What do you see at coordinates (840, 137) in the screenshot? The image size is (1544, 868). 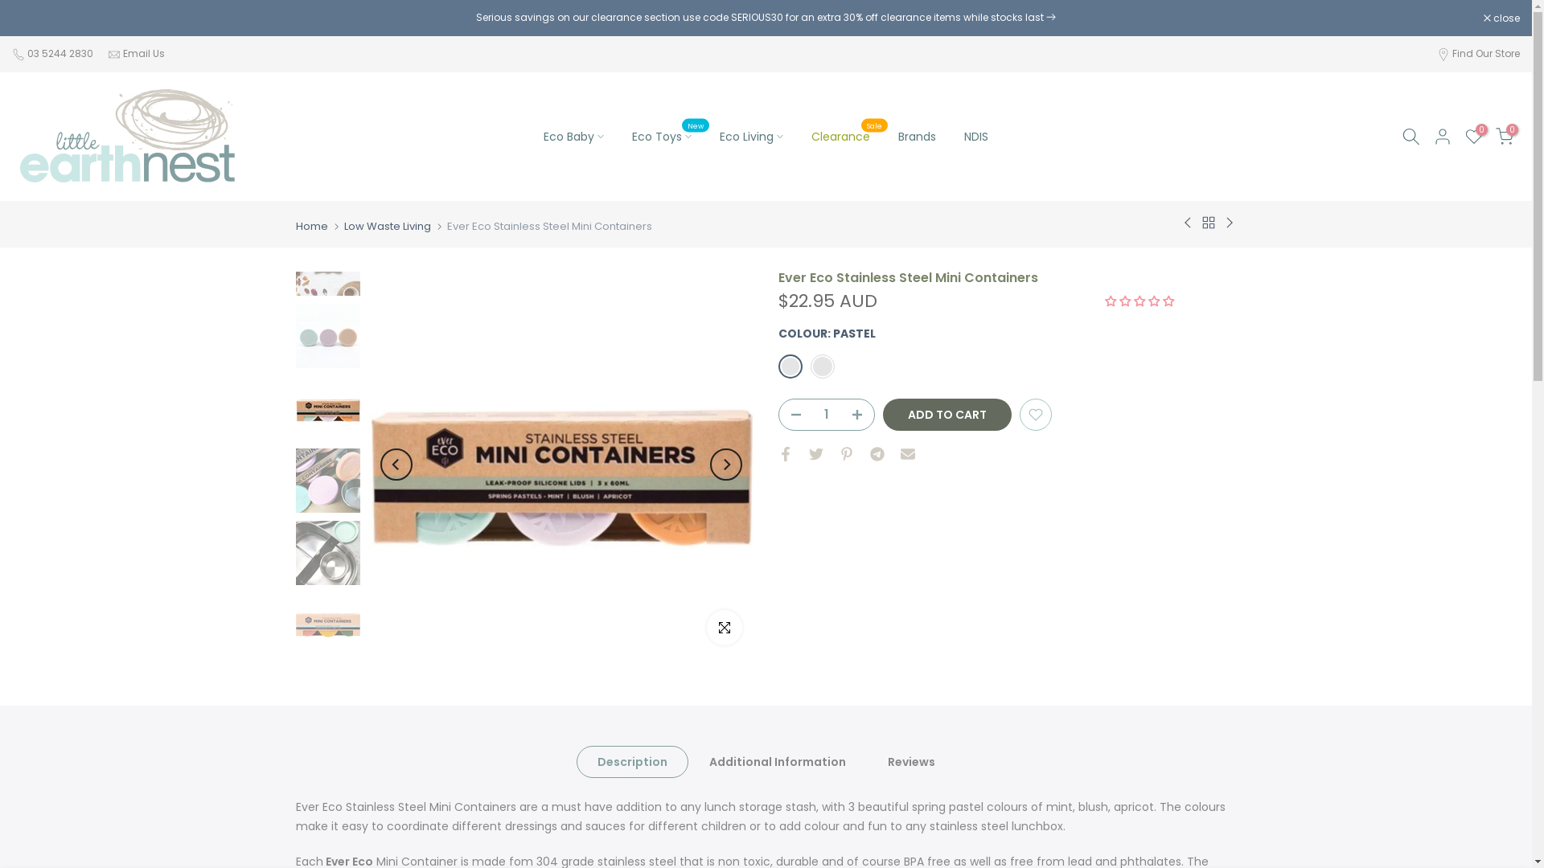 I see `Clearance
Sale` at bounding box center [840, 137].